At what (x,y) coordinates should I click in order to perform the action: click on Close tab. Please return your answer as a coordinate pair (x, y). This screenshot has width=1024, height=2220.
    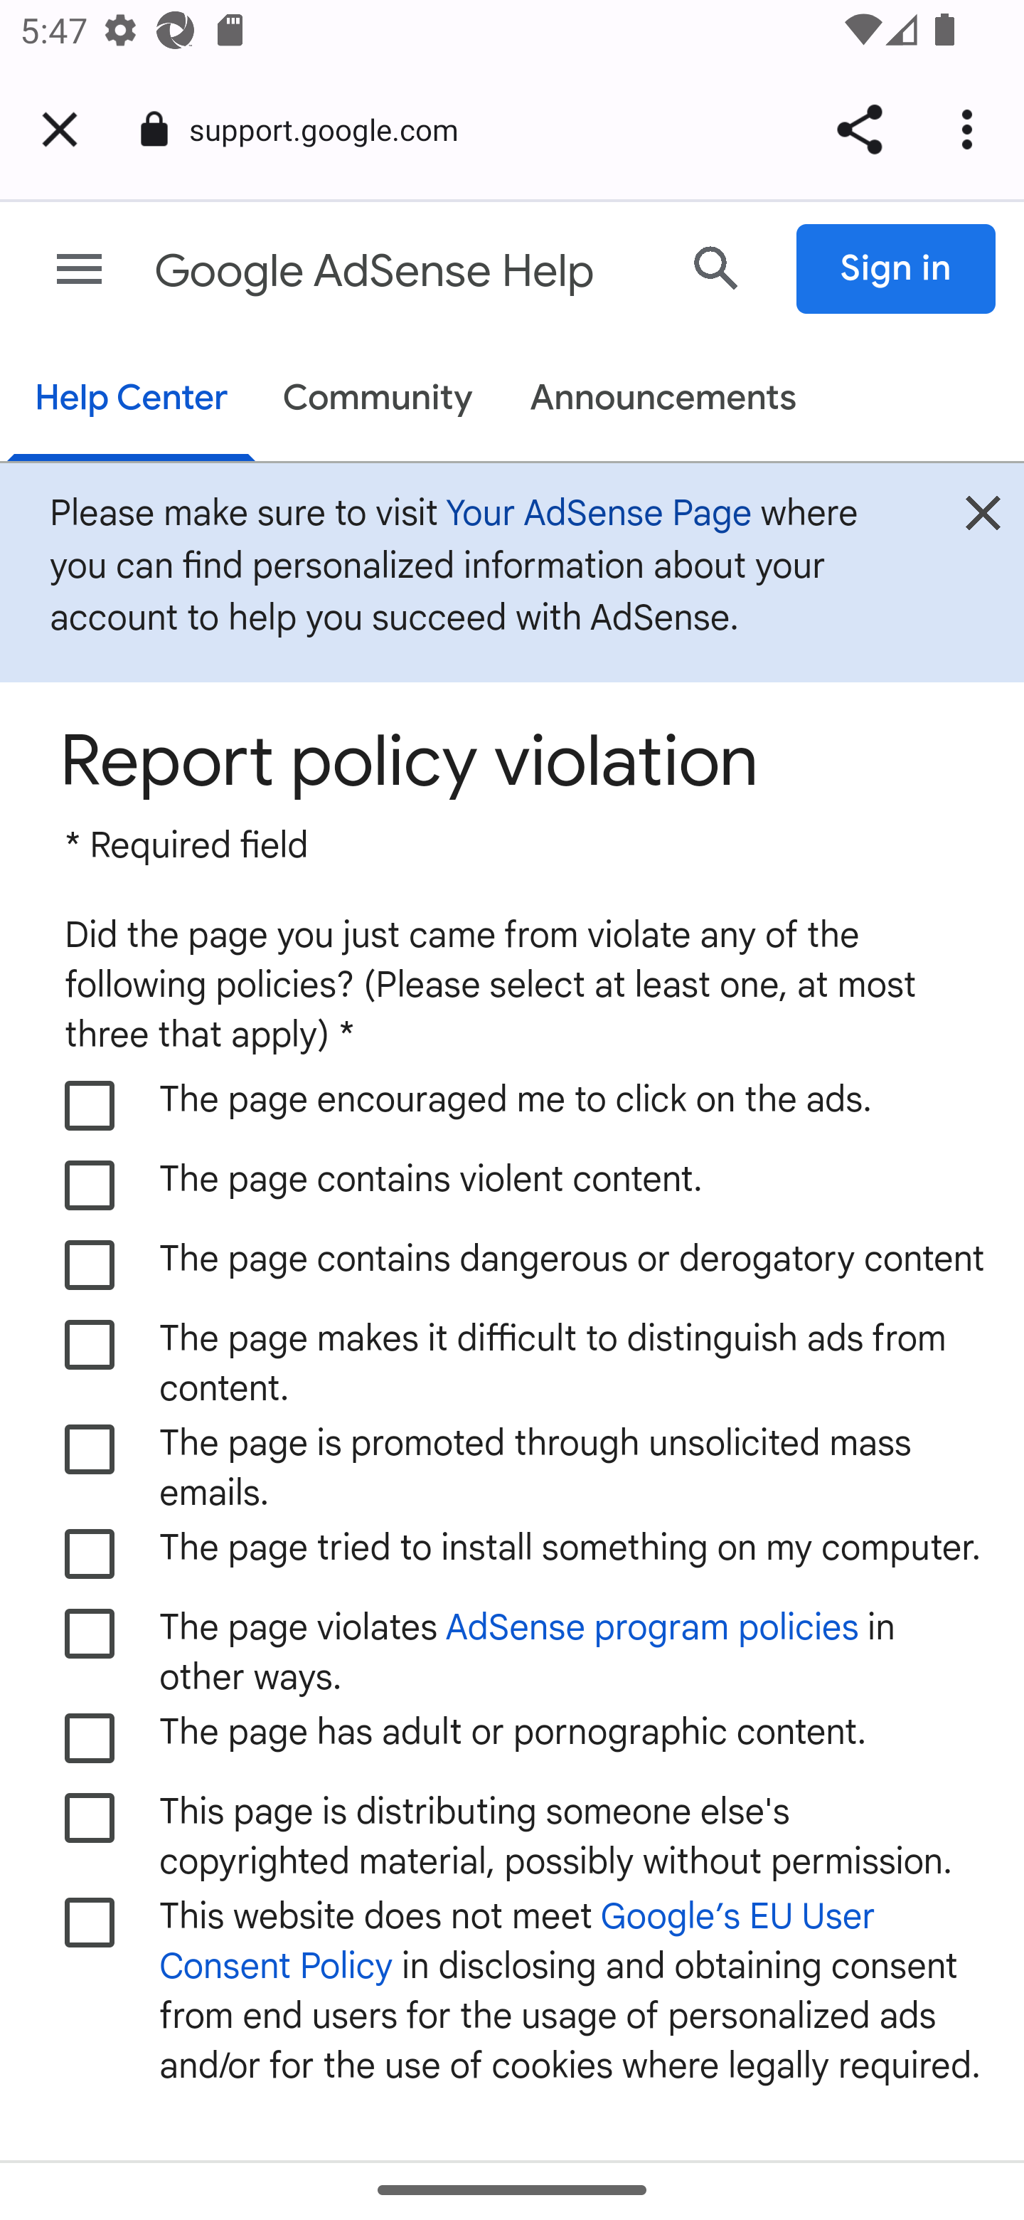
    Looking at the image, I should click on (60, 129).